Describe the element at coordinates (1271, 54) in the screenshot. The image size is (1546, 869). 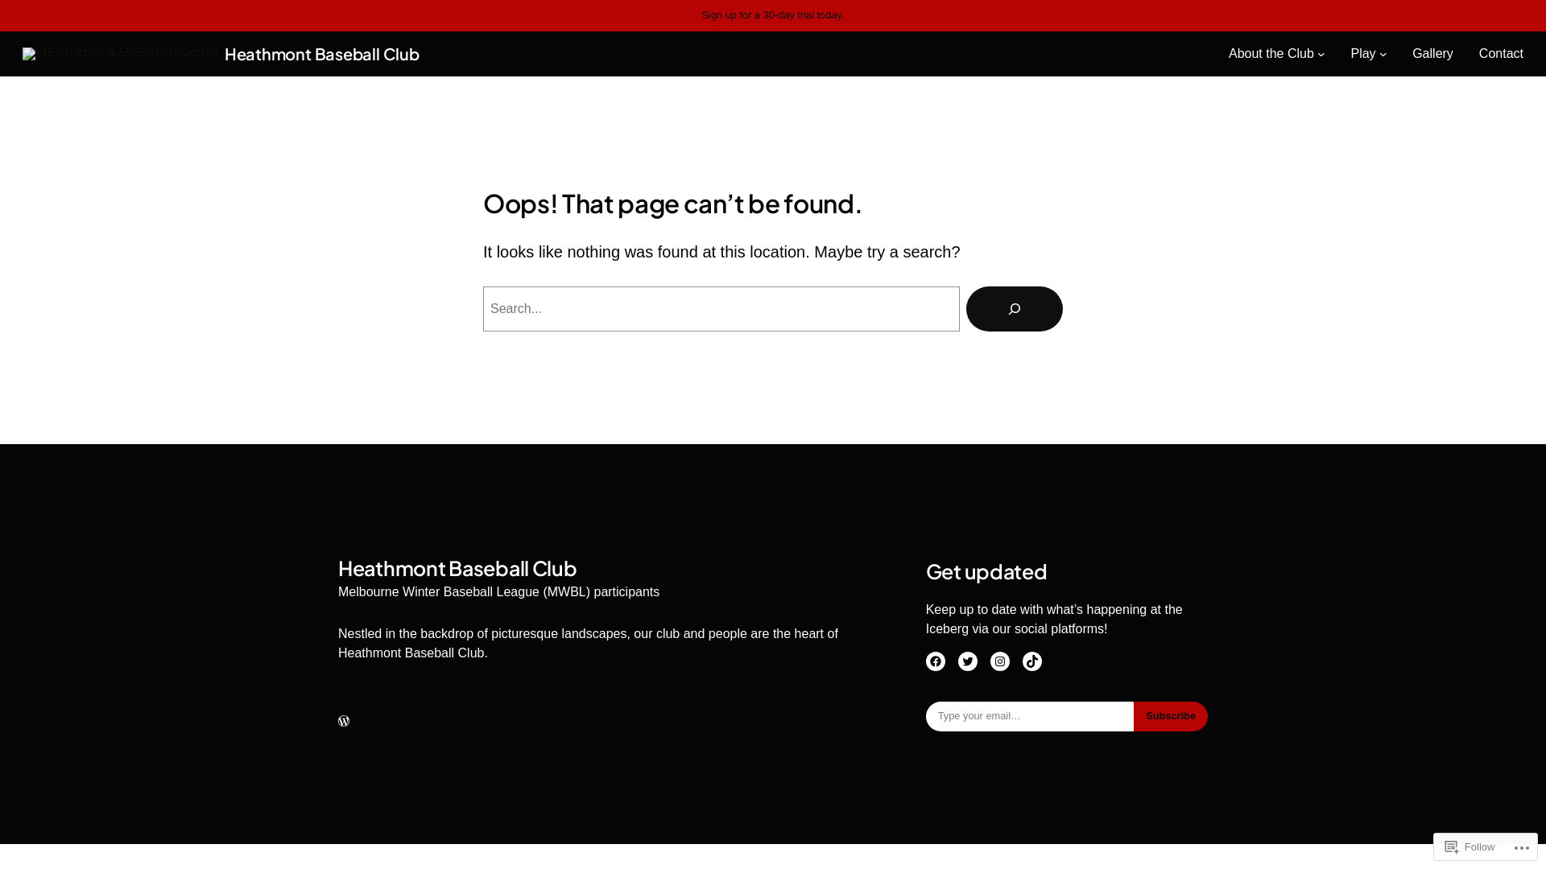
I see `About the Club` at that location.